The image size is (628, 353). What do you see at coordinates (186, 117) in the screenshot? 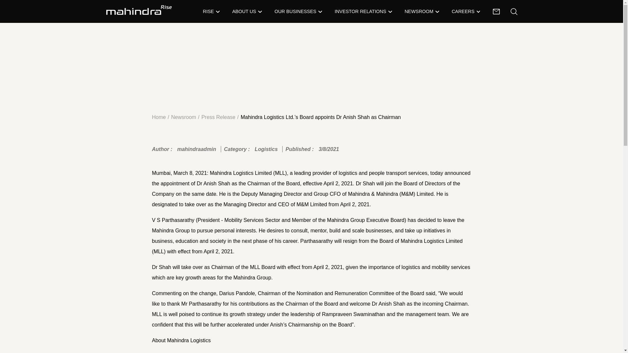
I see `Newsroom` at bounding box center [186, 117].